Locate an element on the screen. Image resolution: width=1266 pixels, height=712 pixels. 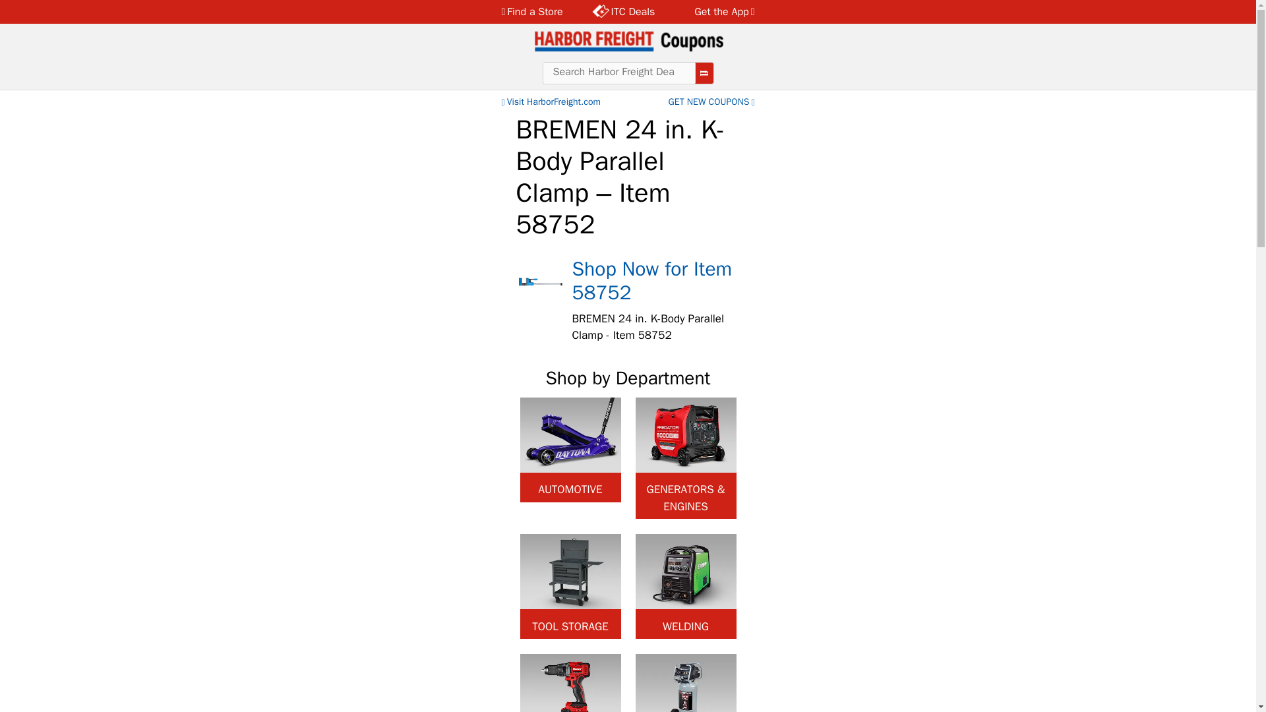
Download the Harbor Freight App is located at coordinates (716, 12).